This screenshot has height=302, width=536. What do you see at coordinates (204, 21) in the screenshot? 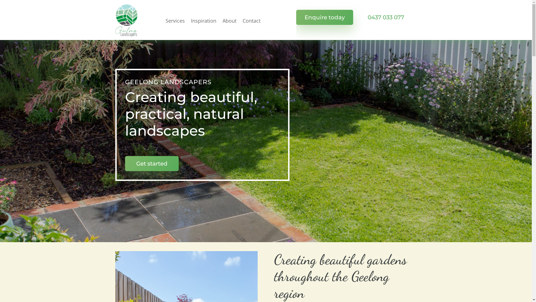
I see `Inspiration` at bounding box center [204, 21].